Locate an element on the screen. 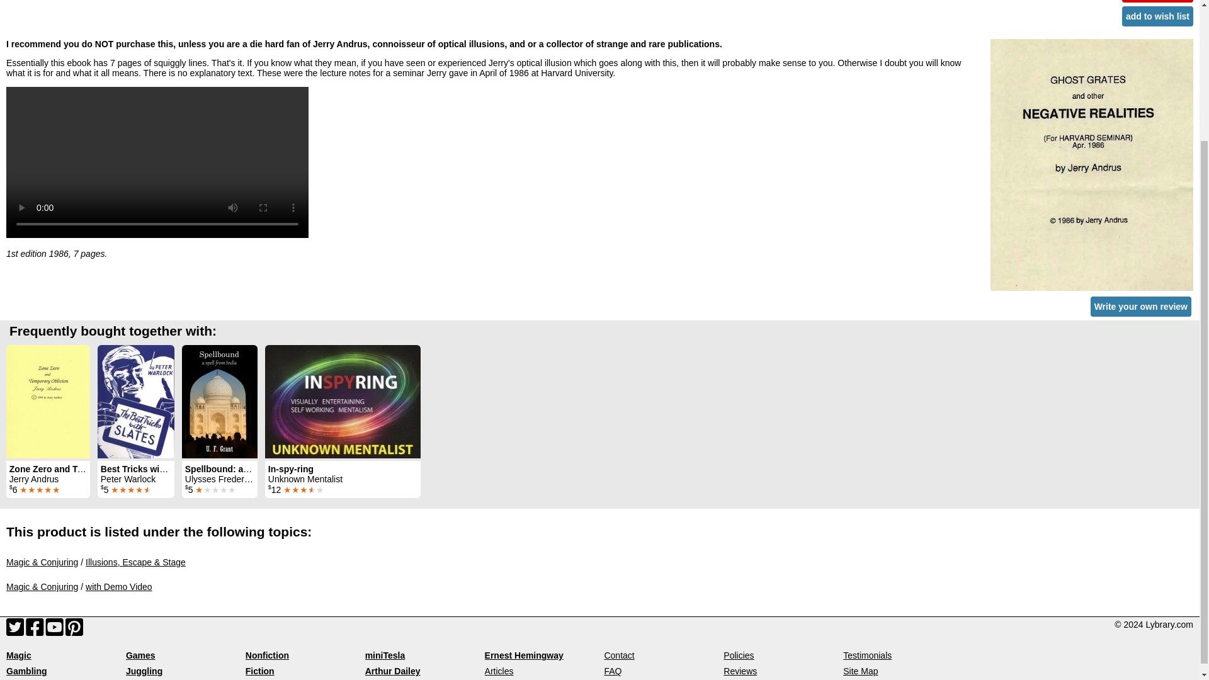 This screenshot has height=680, width=1209. Articles is located at coordinates (499, 671).